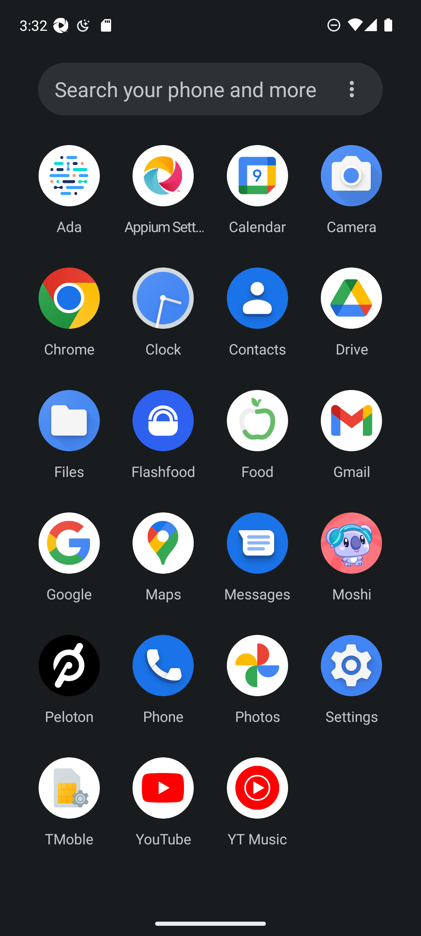 Image resolution: width=421 pixels, height=936 pixels. Describe the element at coordinates (351, 434) in the screenshot. I see `Gmail` at that location.